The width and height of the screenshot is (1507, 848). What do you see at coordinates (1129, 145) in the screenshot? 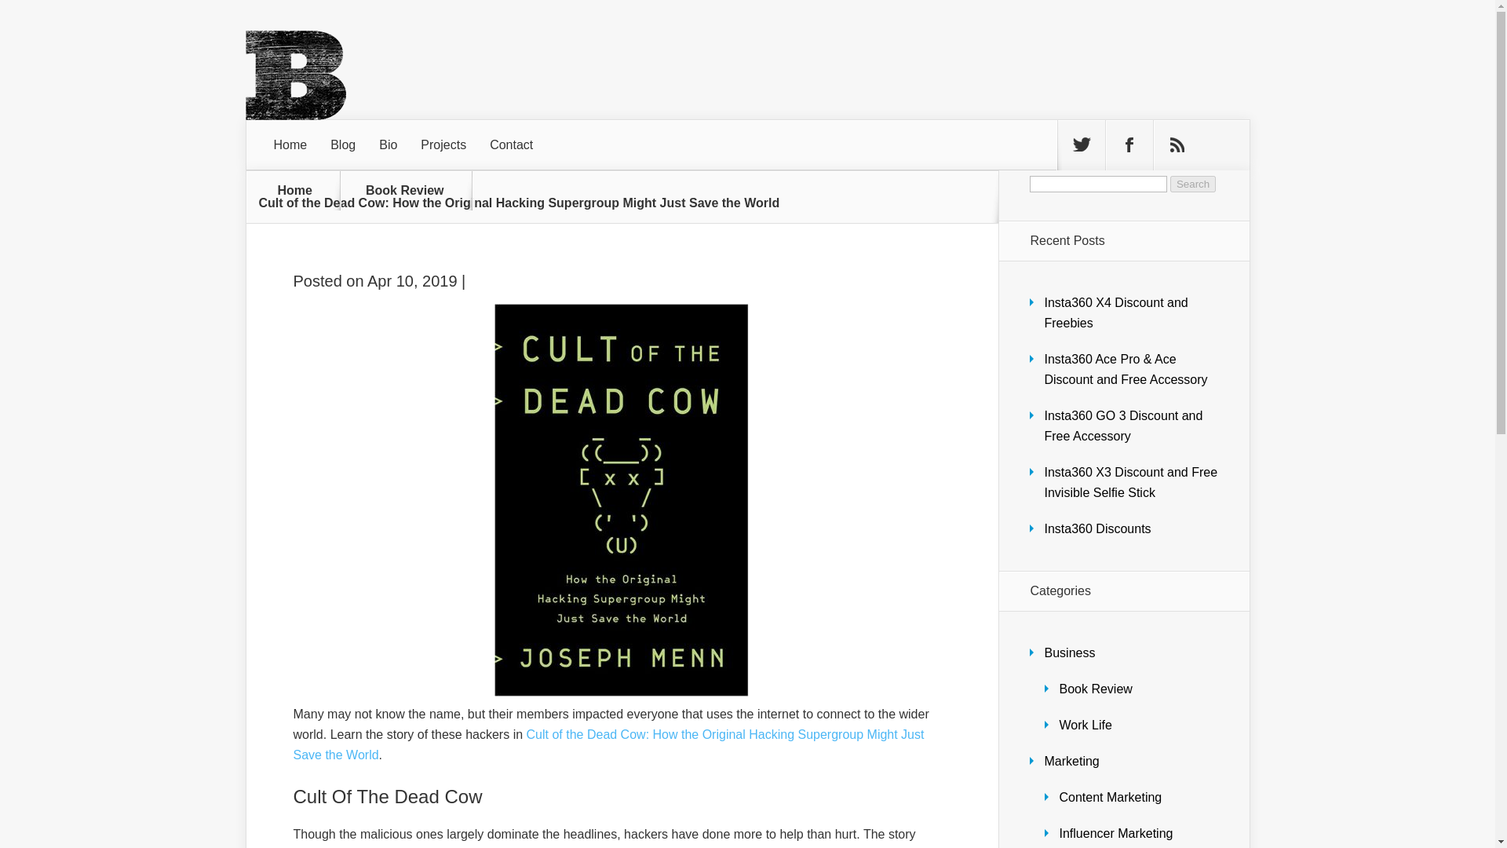
I see `Follow us on Facebook` at bounding box center [1129, 145].